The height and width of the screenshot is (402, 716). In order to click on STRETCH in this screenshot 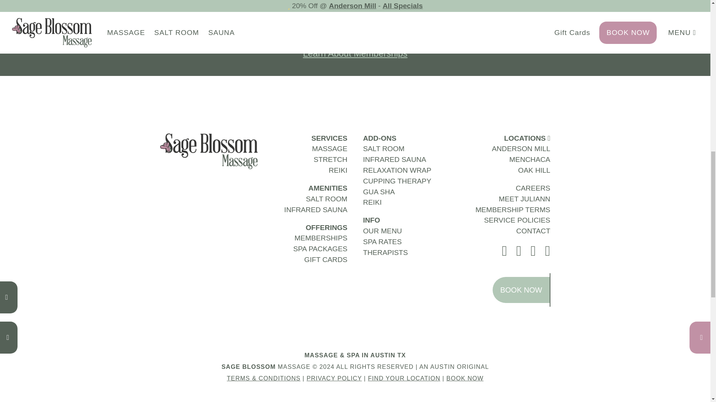, I will do `click(330, 159)`.